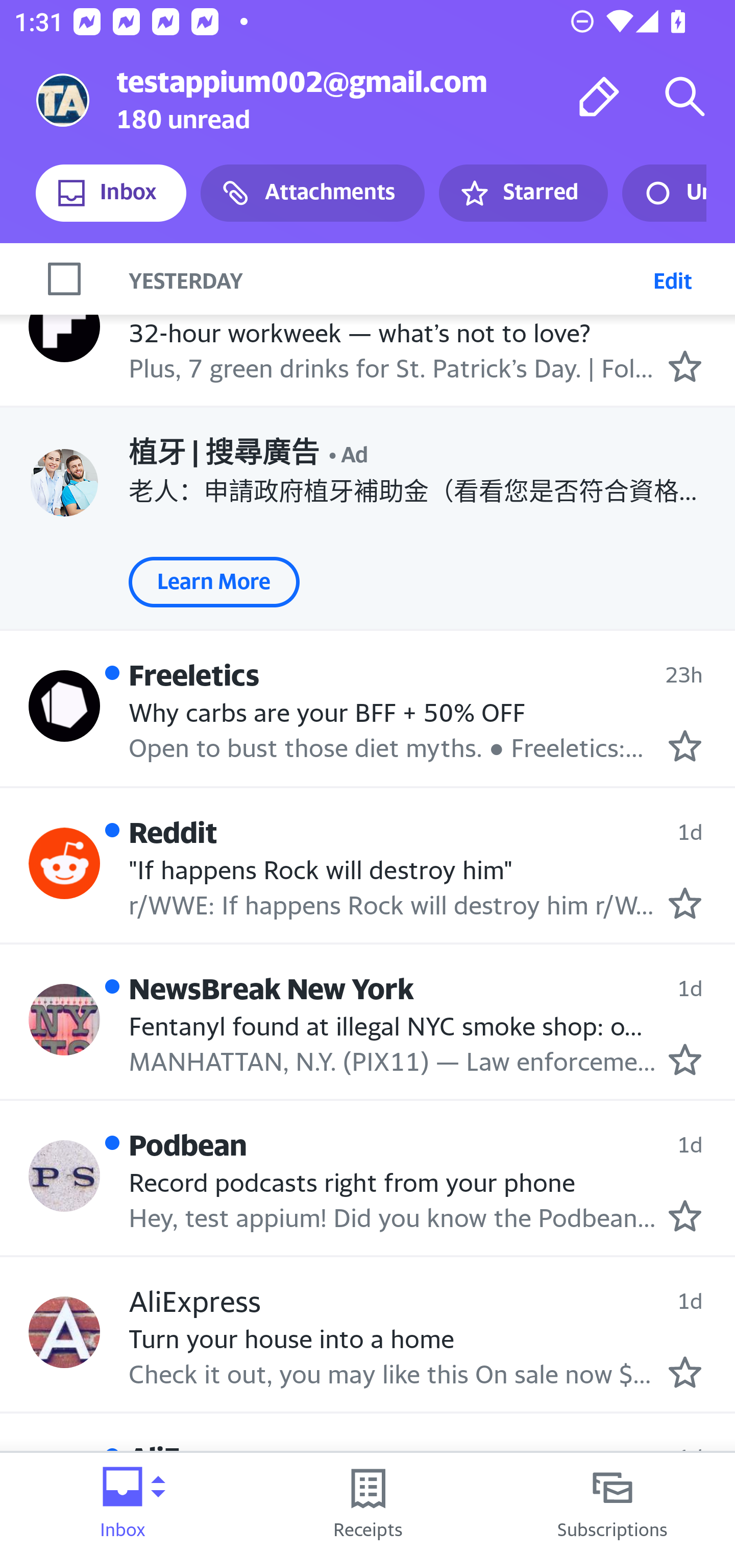  Describe the element at coordinates (685, 903) in the screenshot. I see `Mark as starred.` at that location.